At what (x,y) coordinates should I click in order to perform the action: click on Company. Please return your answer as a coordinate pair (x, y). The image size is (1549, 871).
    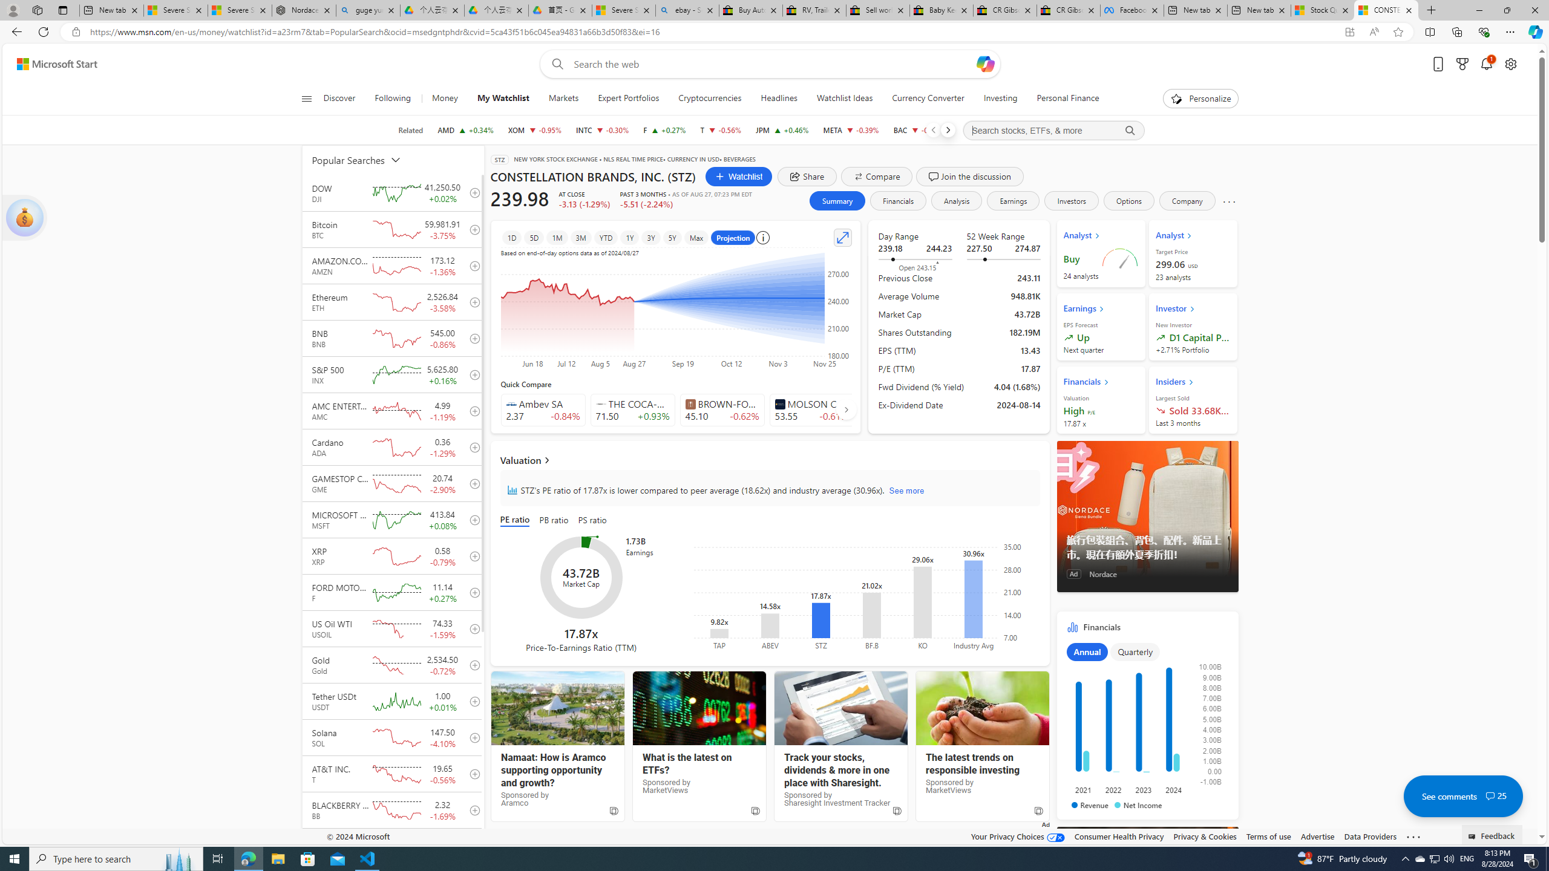
    Looking at the image, I should click on (1187, 201).